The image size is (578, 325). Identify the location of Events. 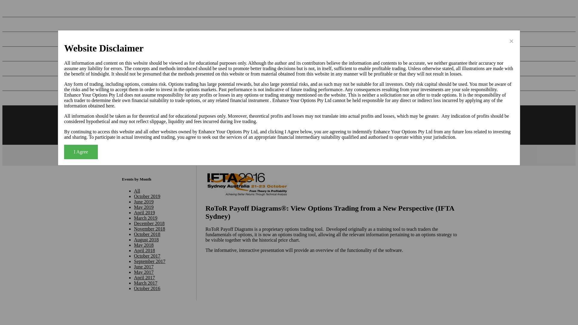
(152, 155).